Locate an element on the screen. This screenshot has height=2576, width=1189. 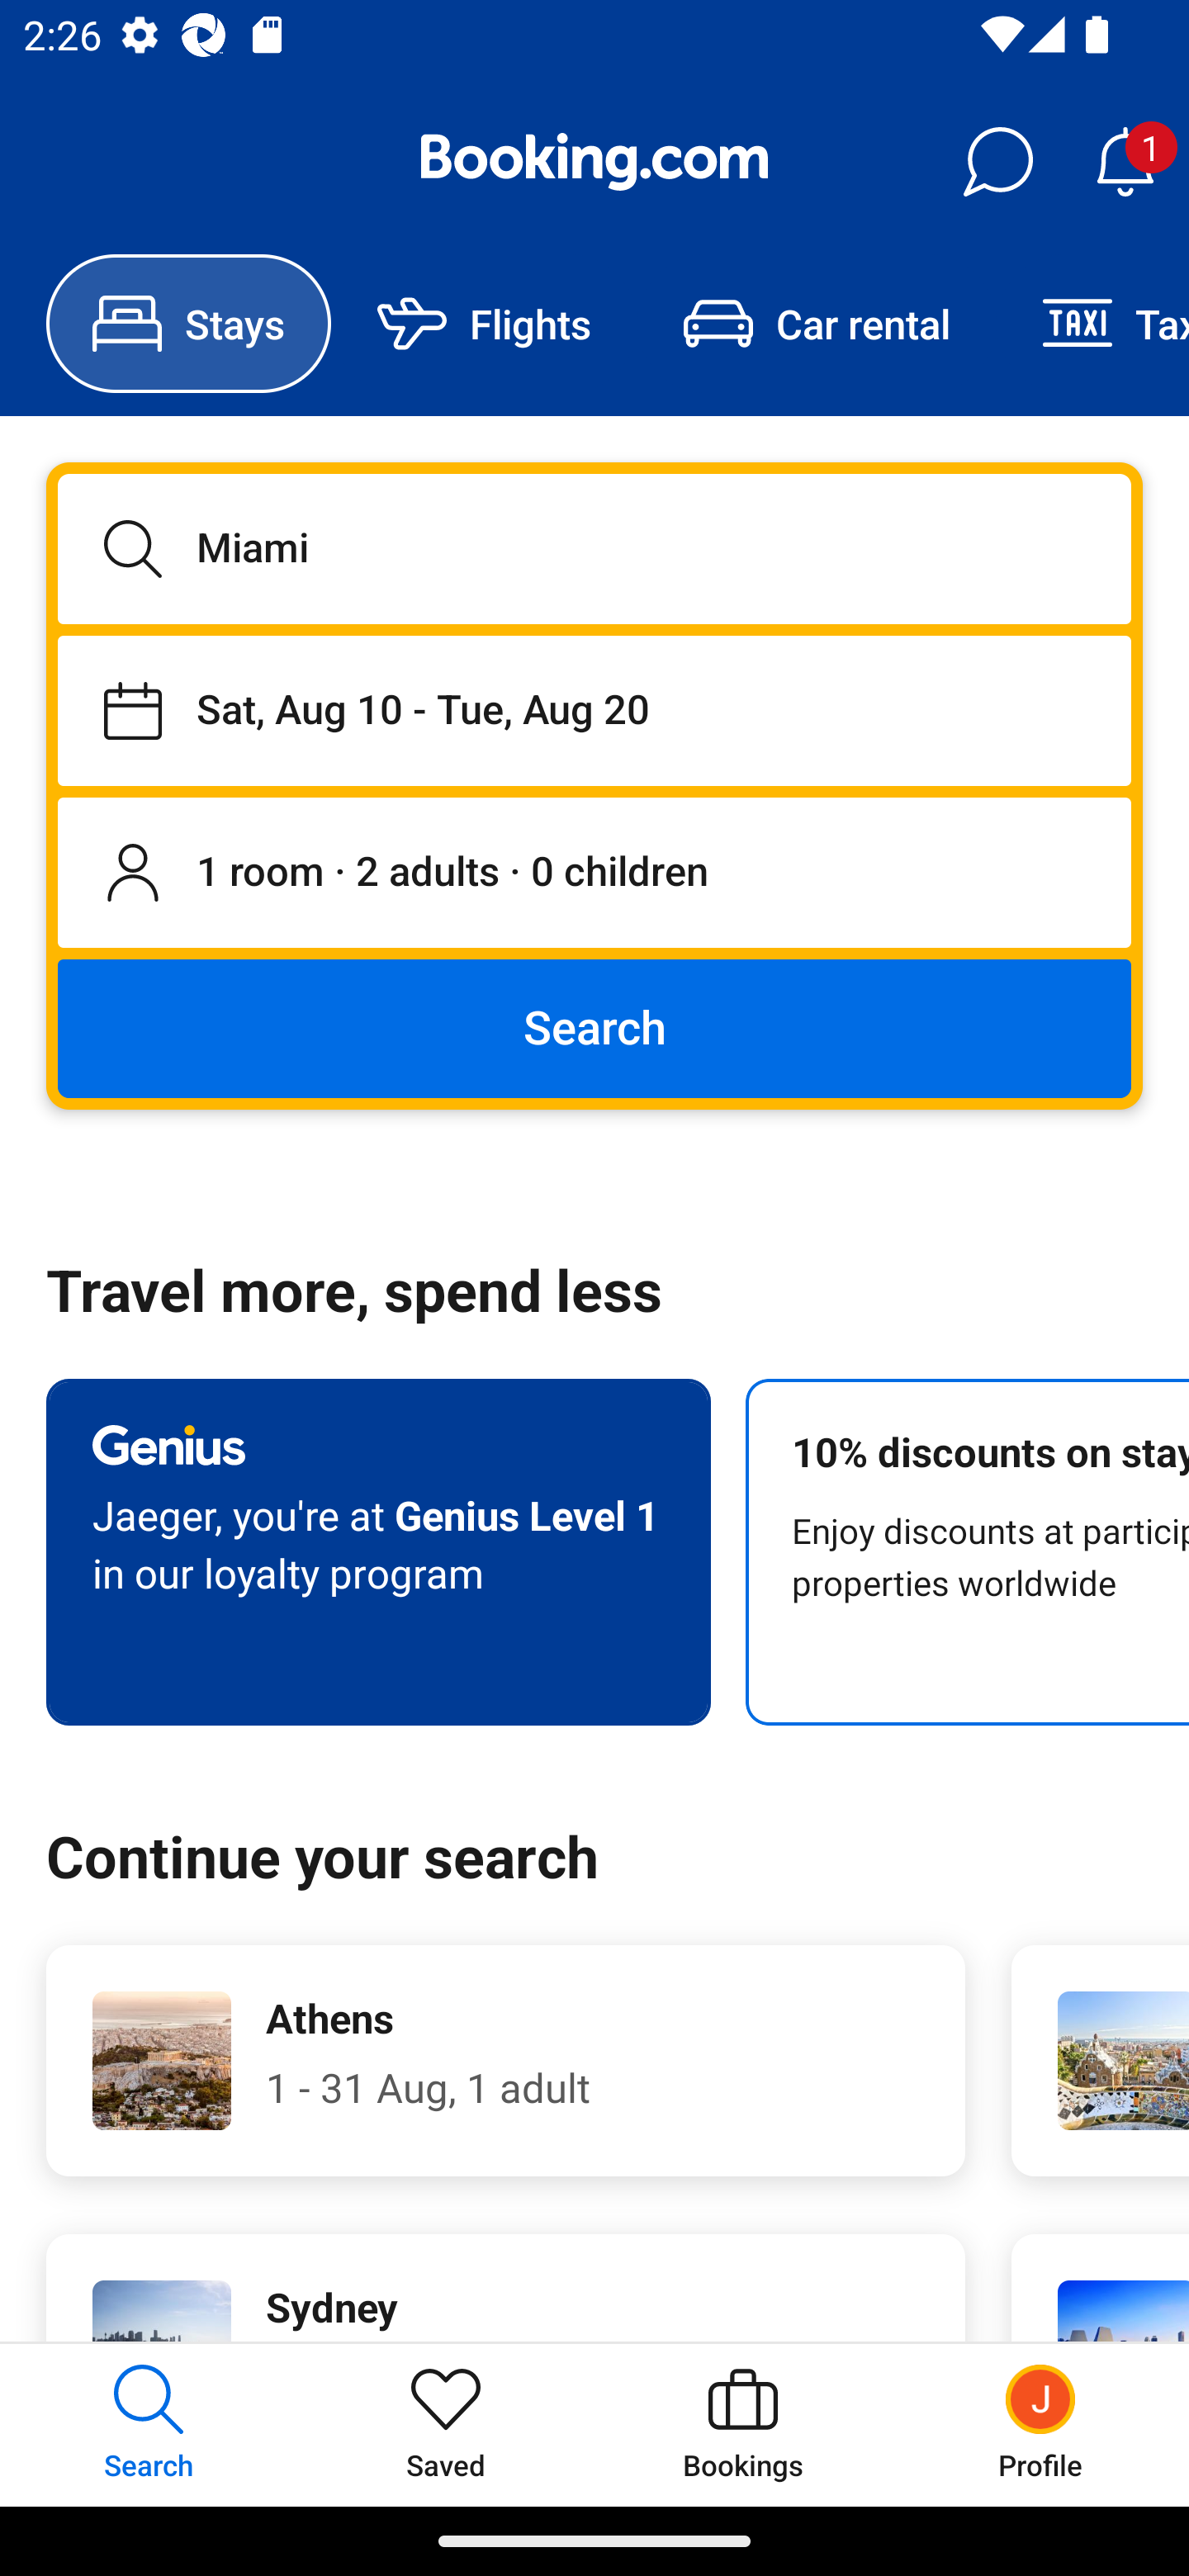
Athens 1 - 31 Aug, 1 adult is located at coordinates (505, 2061).